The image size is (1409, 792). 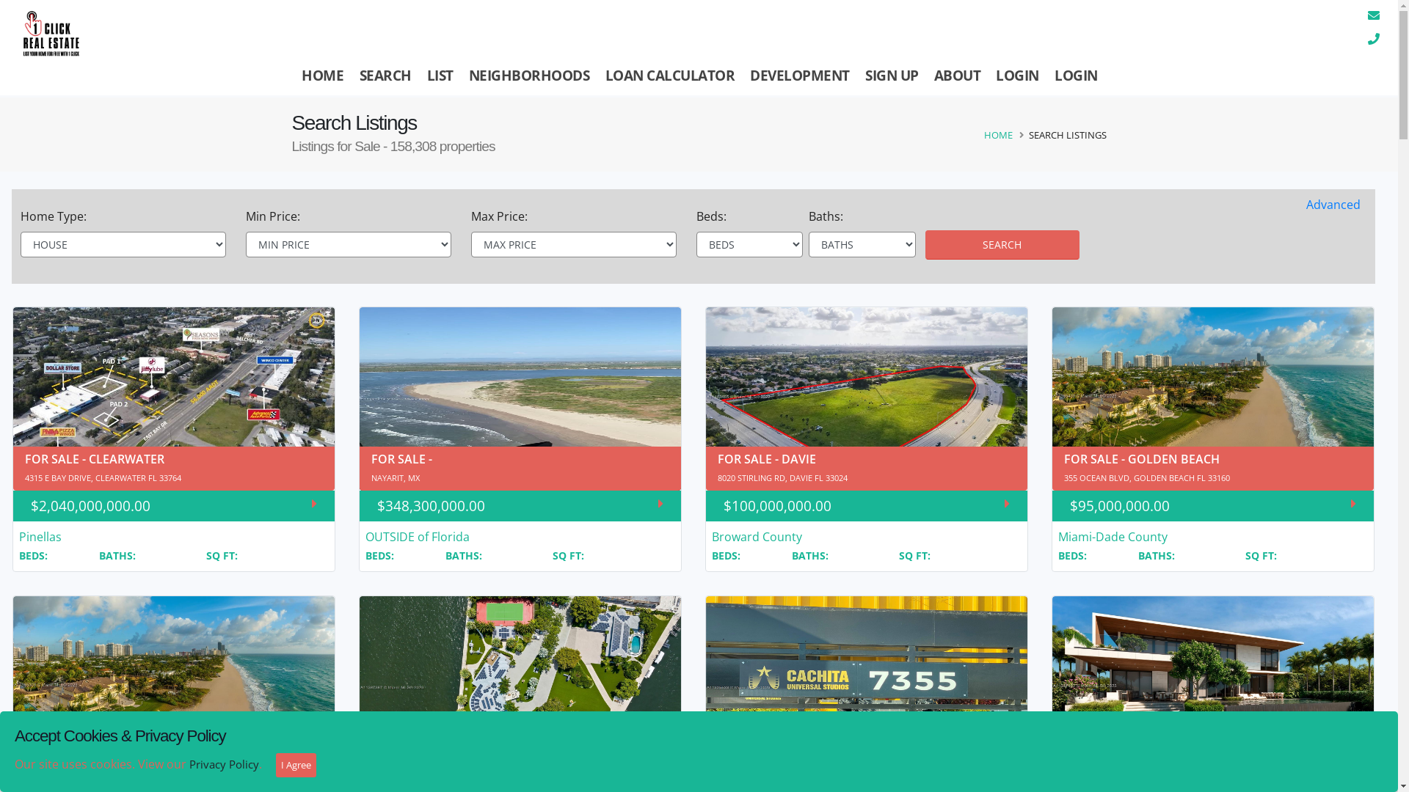 What do you see at coordinates (957, 76) in the screenshot?
I see `ABOUT` at bounding box center [957, 76].